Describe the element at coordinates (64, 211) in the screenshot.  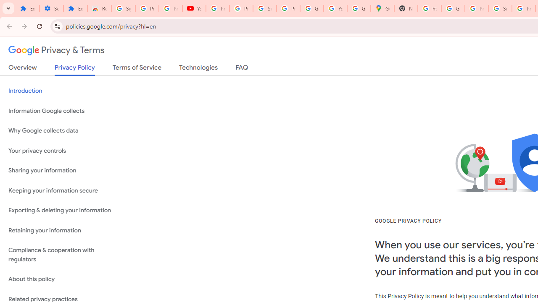
I see `Exporting & deleting your information` at that location.